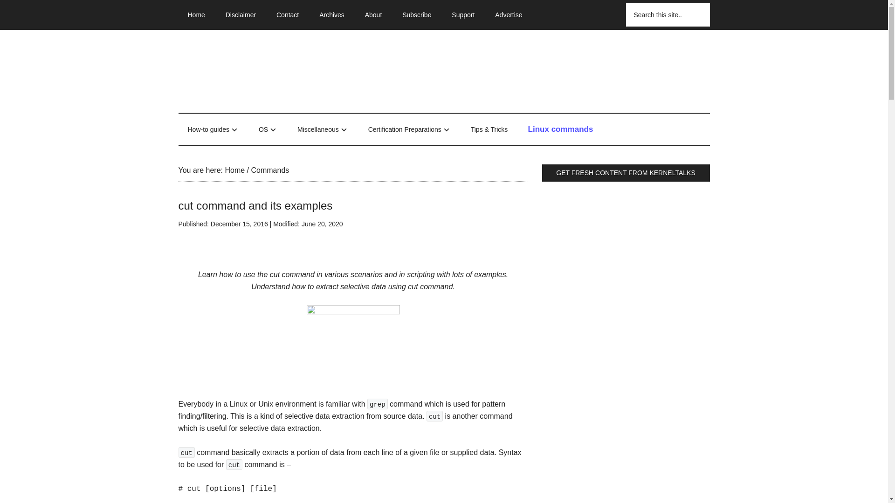 This screenshot has width=895, height=503. Describe the element at coordinates (463, 15) in the screenshot. I see `Support` at that location.